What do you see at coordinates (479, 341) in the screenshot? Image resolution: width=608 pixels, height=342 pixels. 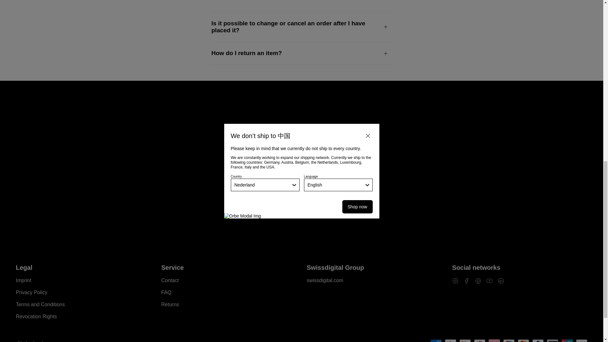 I see `iDEAL` at bounding box center [479, 341].